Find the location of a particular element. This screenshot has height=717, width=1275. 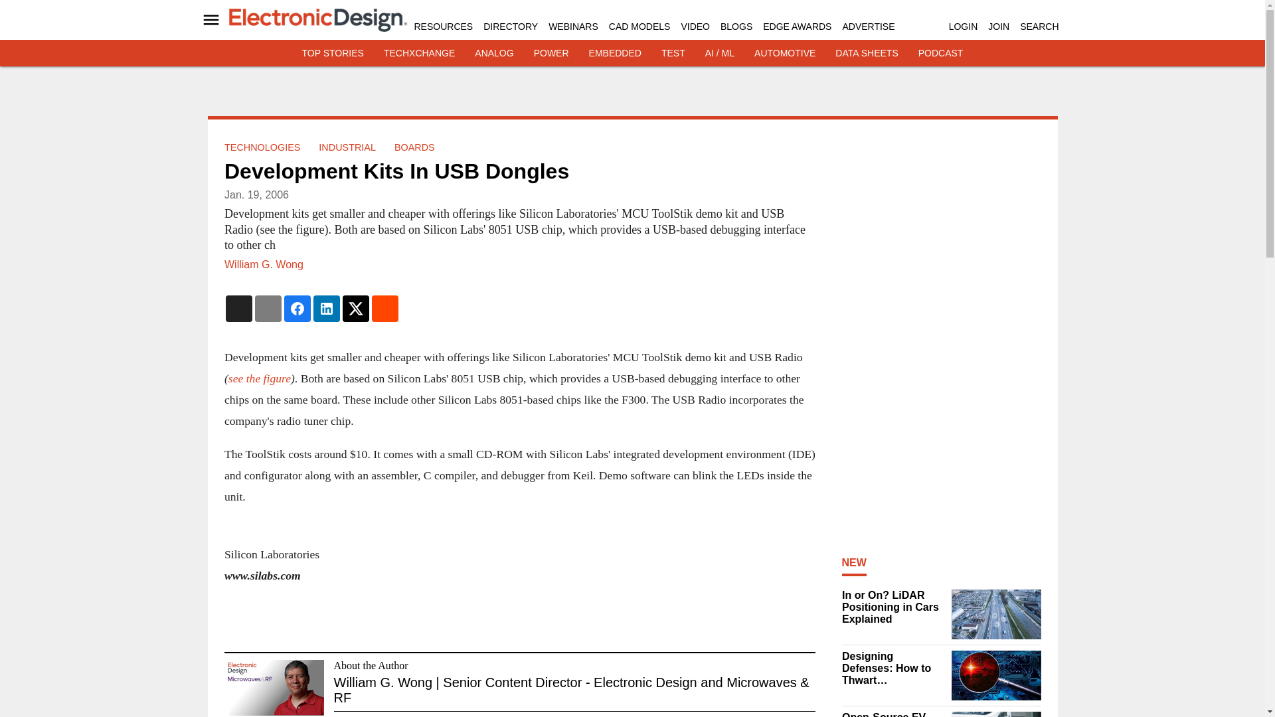

SEARCH is located at coordinates (1039, 27).